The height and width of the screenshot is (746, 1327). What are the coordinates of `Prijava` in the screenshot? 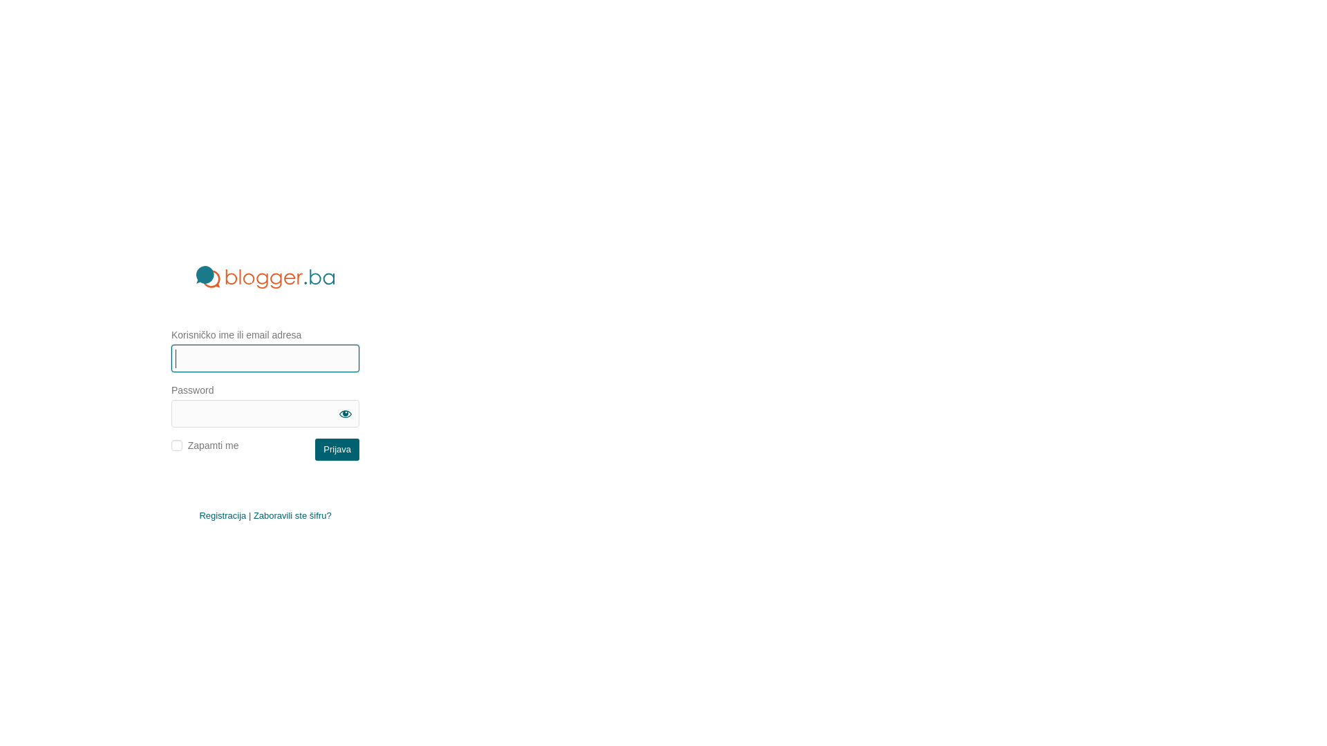 It's located at (337, 449).